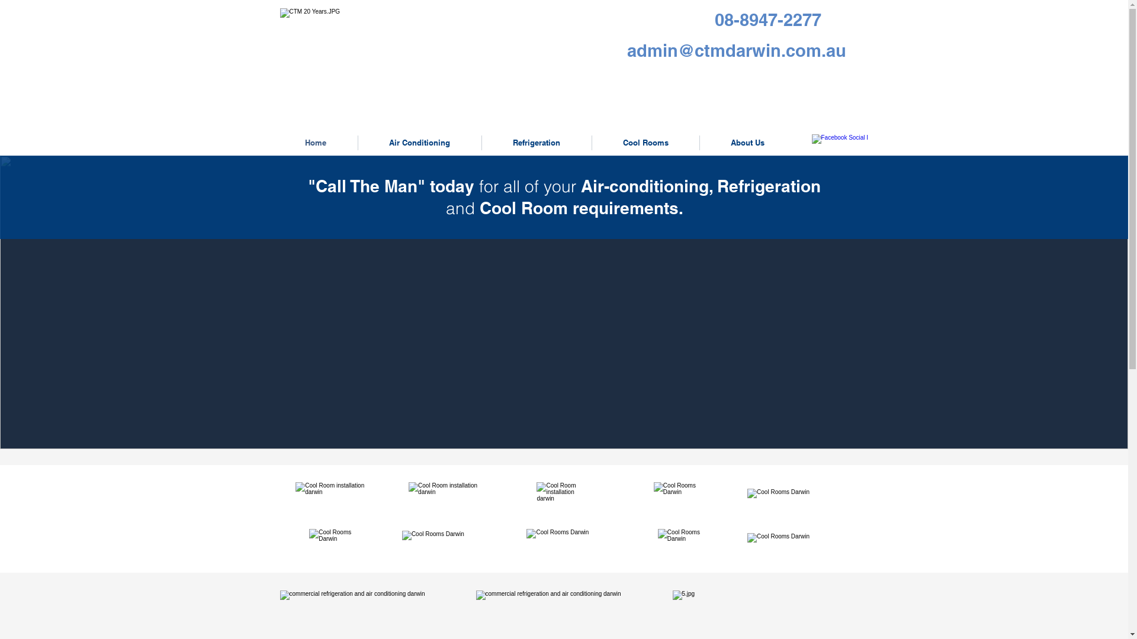  Describe the element at coordinates (330, 52) in the screenshot. I see `ctmlogo.png` at that location.